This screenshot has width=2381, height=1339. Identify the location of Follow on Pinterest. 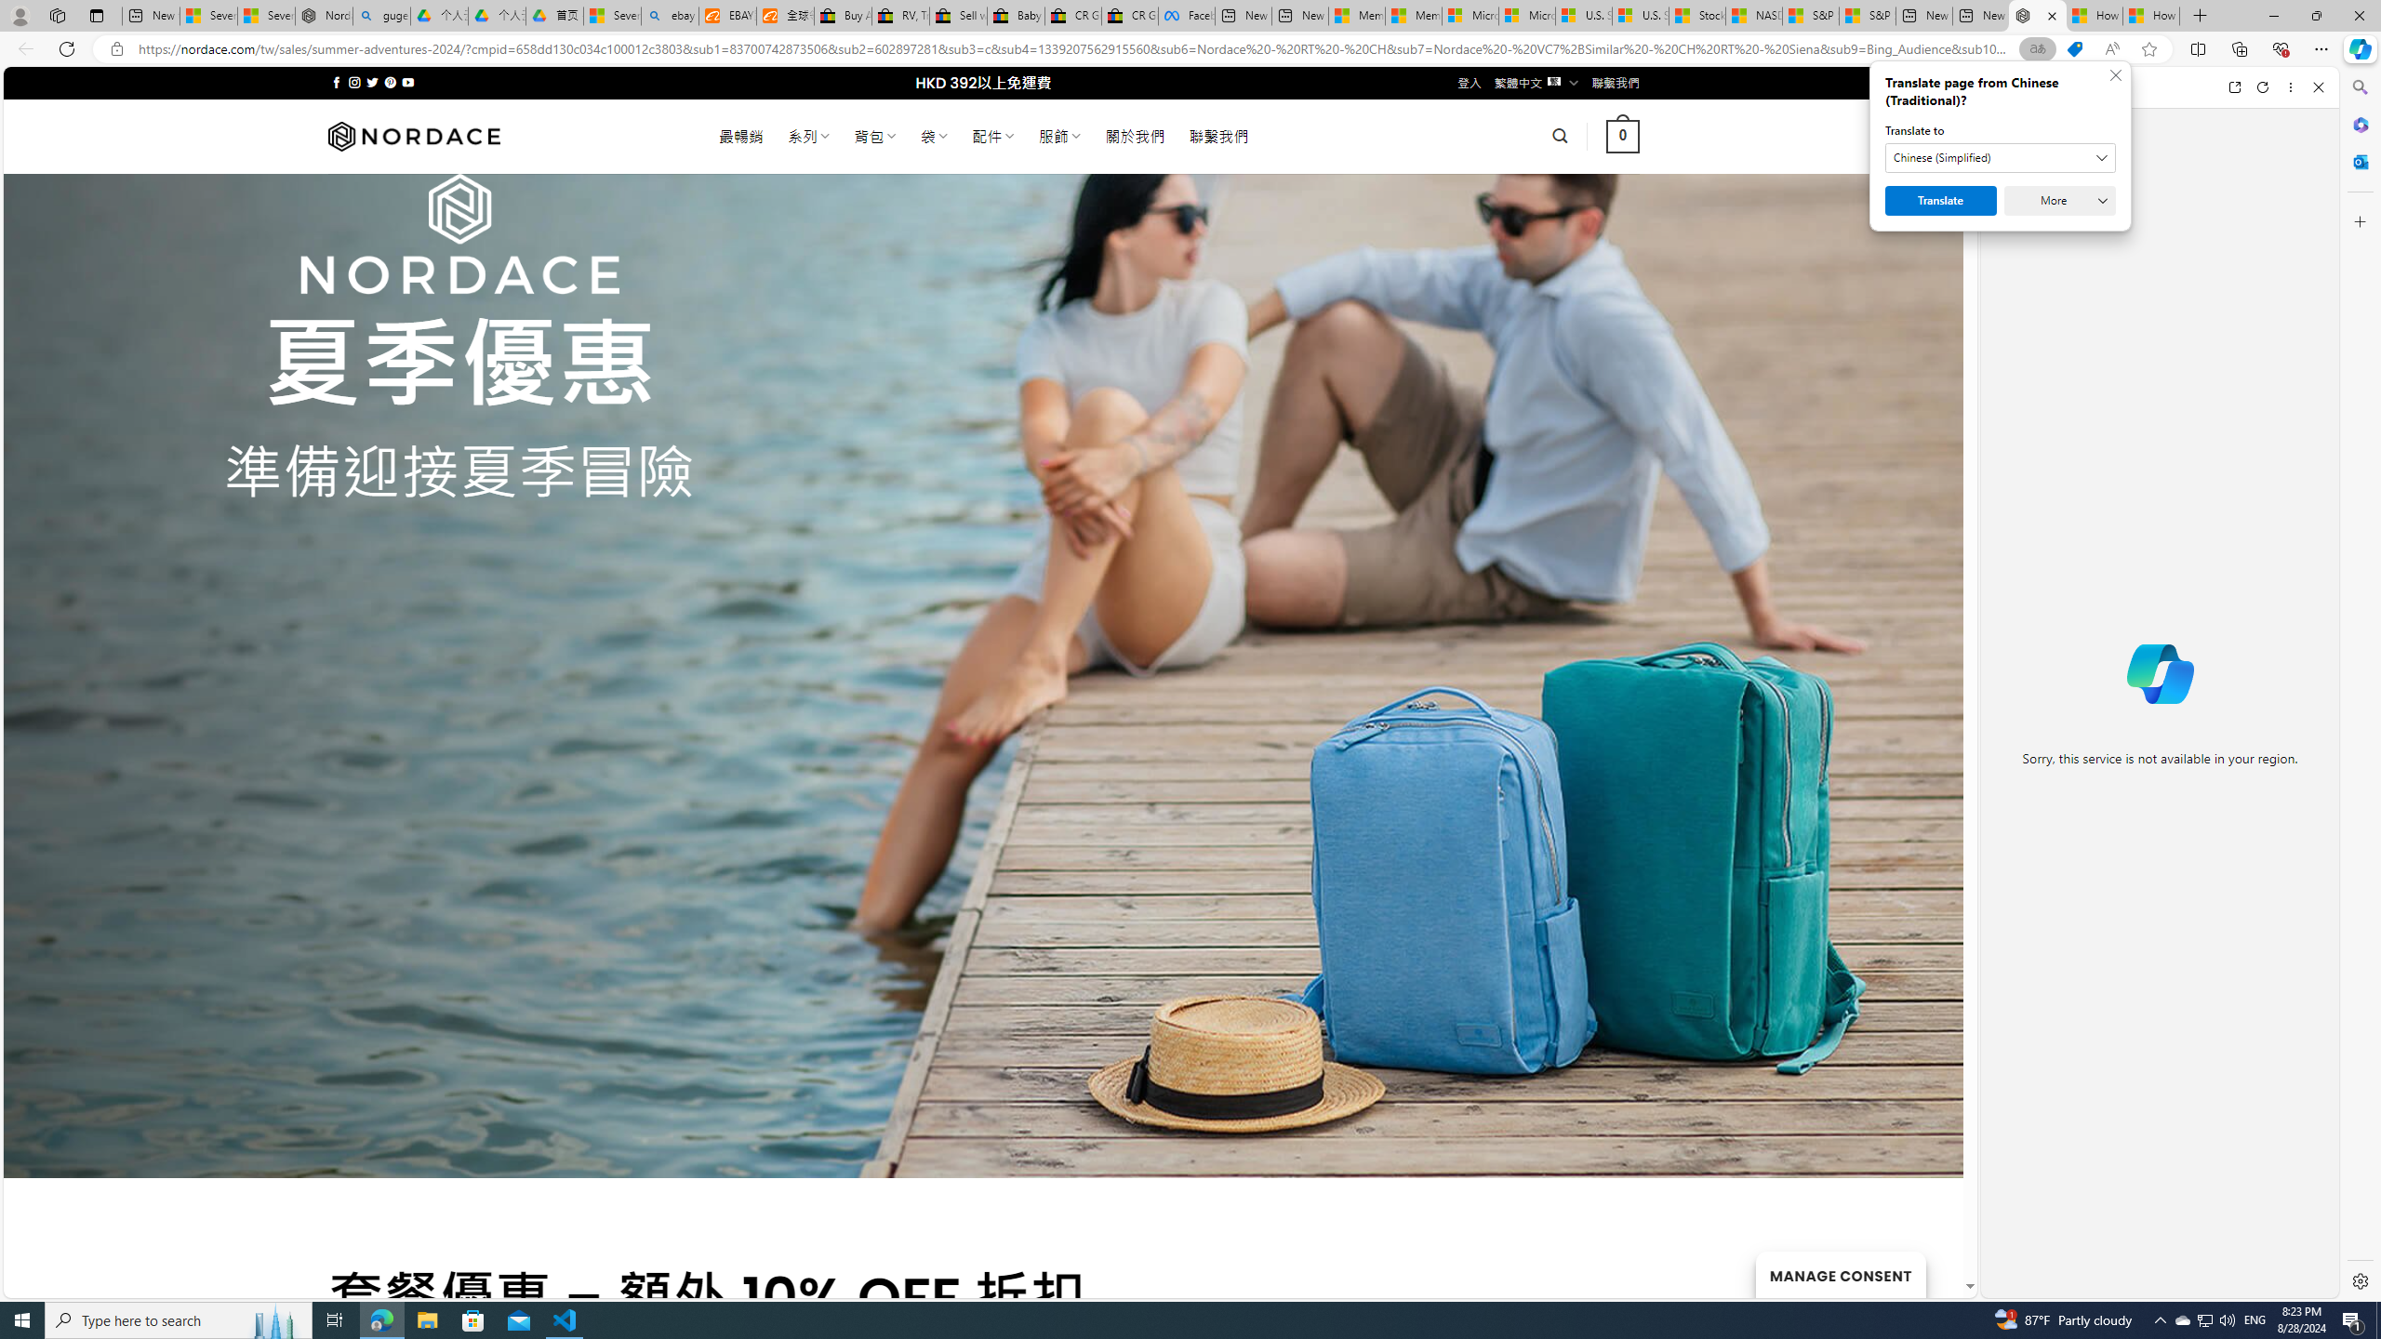
(389, 82).